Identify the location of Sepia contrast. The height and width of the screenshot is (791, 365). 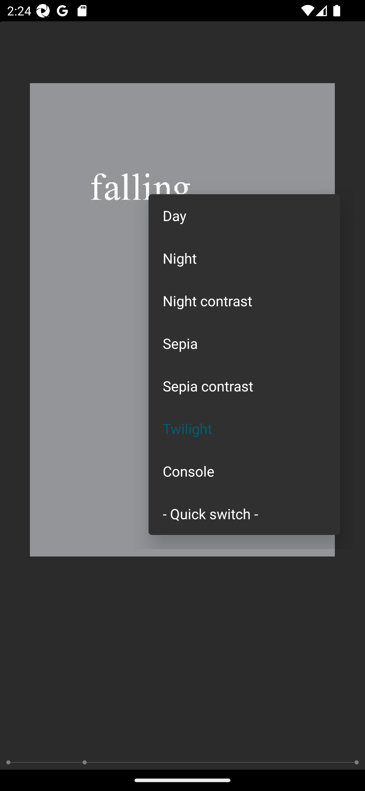
(244, 386).